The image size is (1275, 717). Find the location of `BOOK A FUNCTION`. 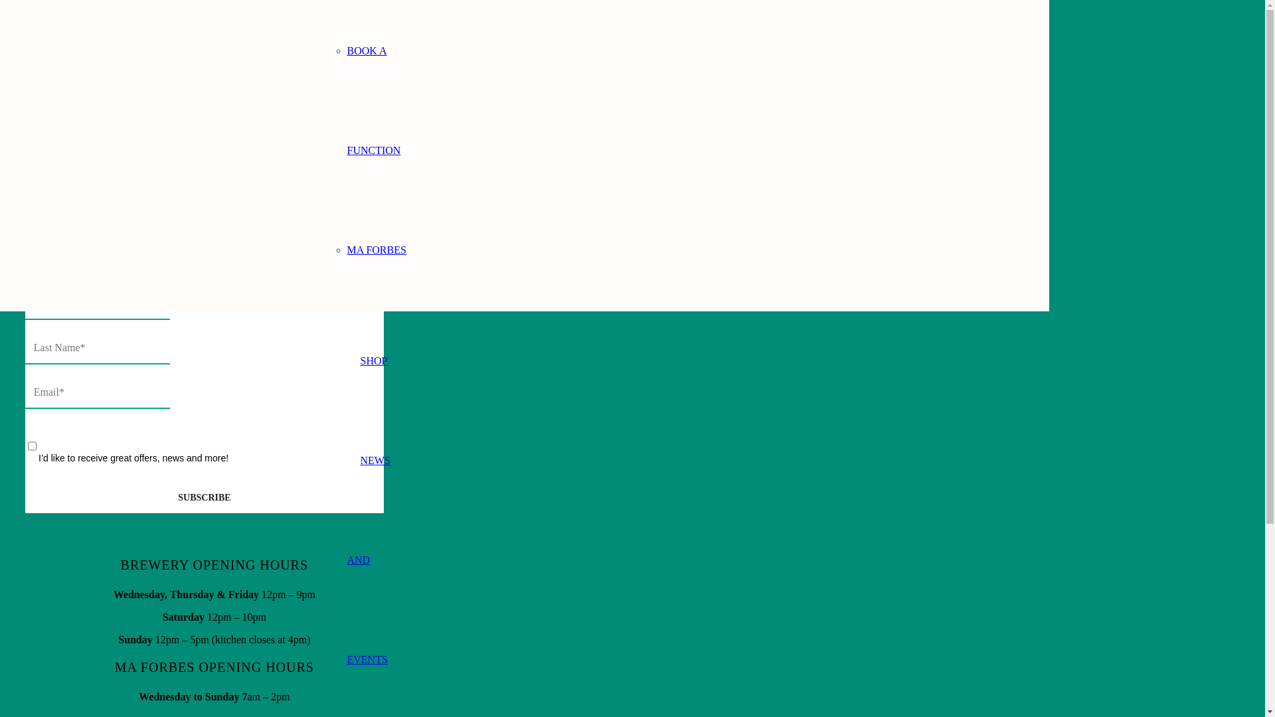

BOOK A FUNCTION is located at coordinates (373, 101).